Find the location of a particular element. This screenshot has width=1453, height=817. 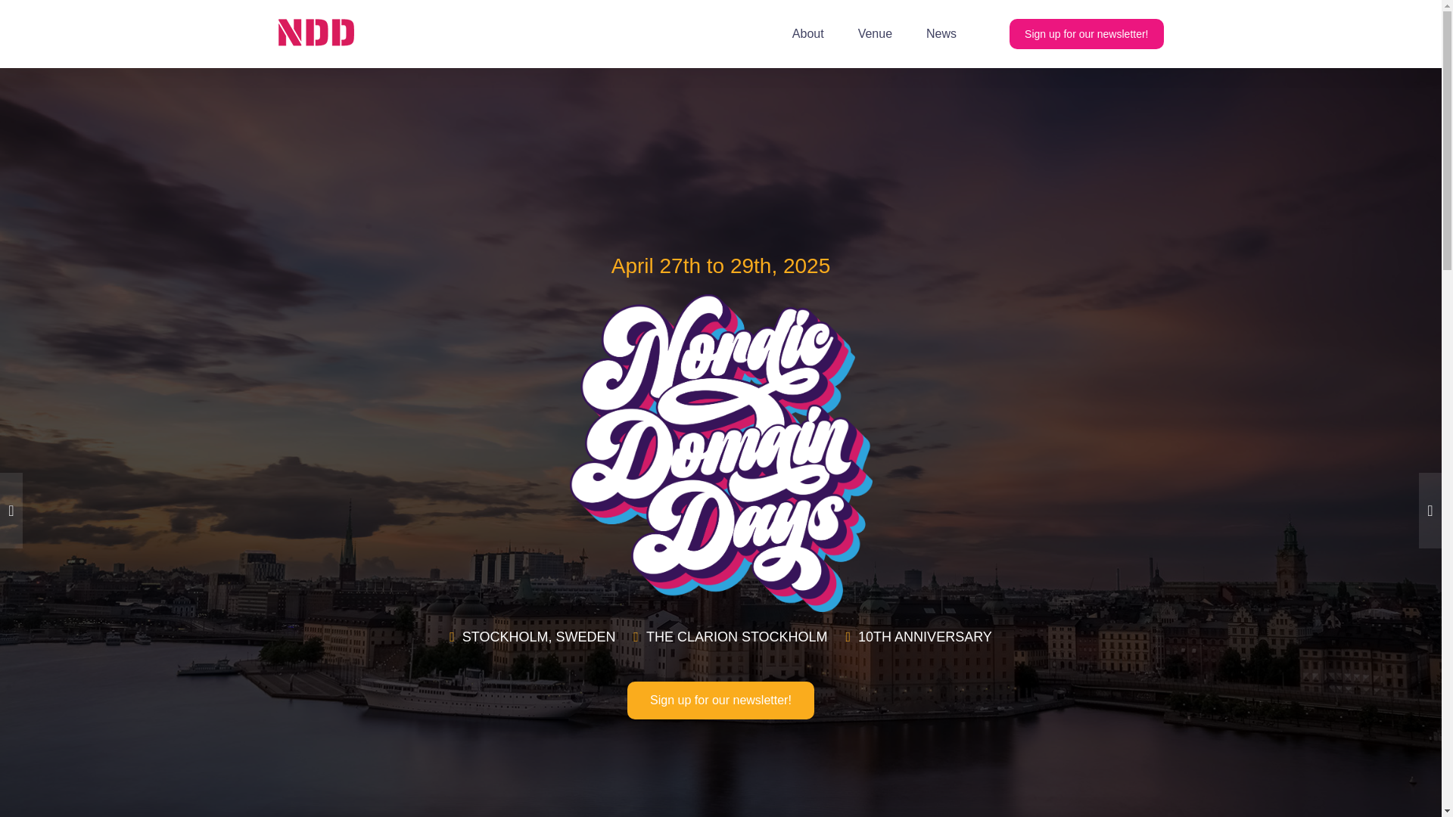

About is located at coordinates (807, 34).